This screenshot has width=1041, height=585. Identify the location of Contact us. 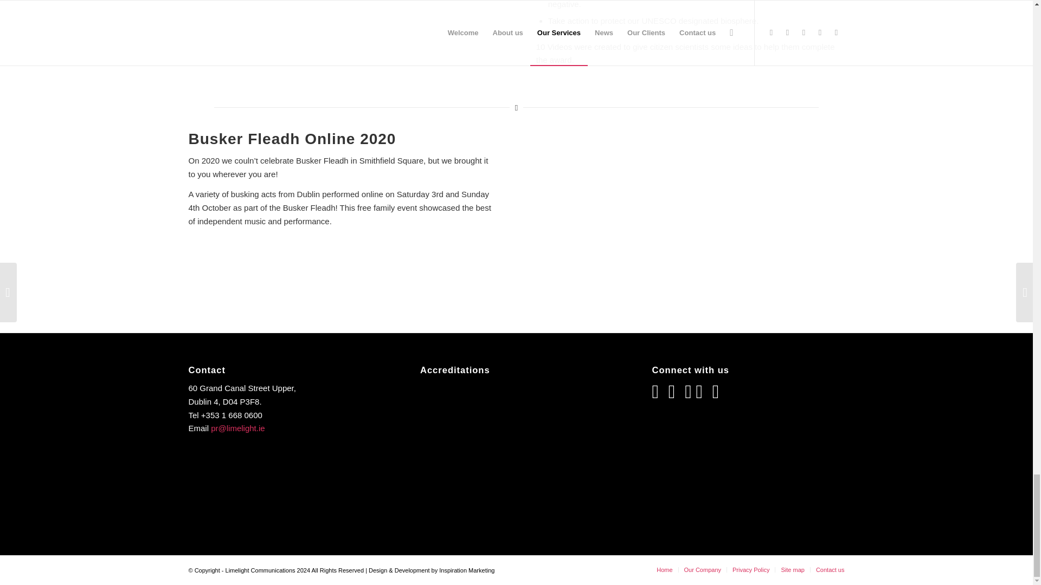
(830, 570).